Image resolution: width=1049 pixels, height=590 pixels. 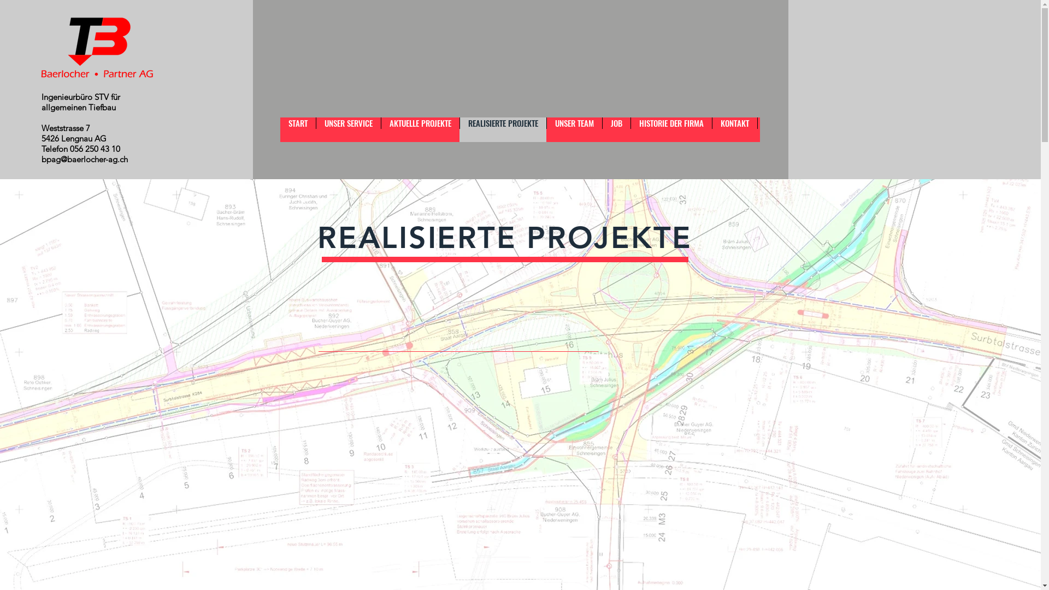 I want to click on UNSER SERVICE, so click(x=349, y=130).